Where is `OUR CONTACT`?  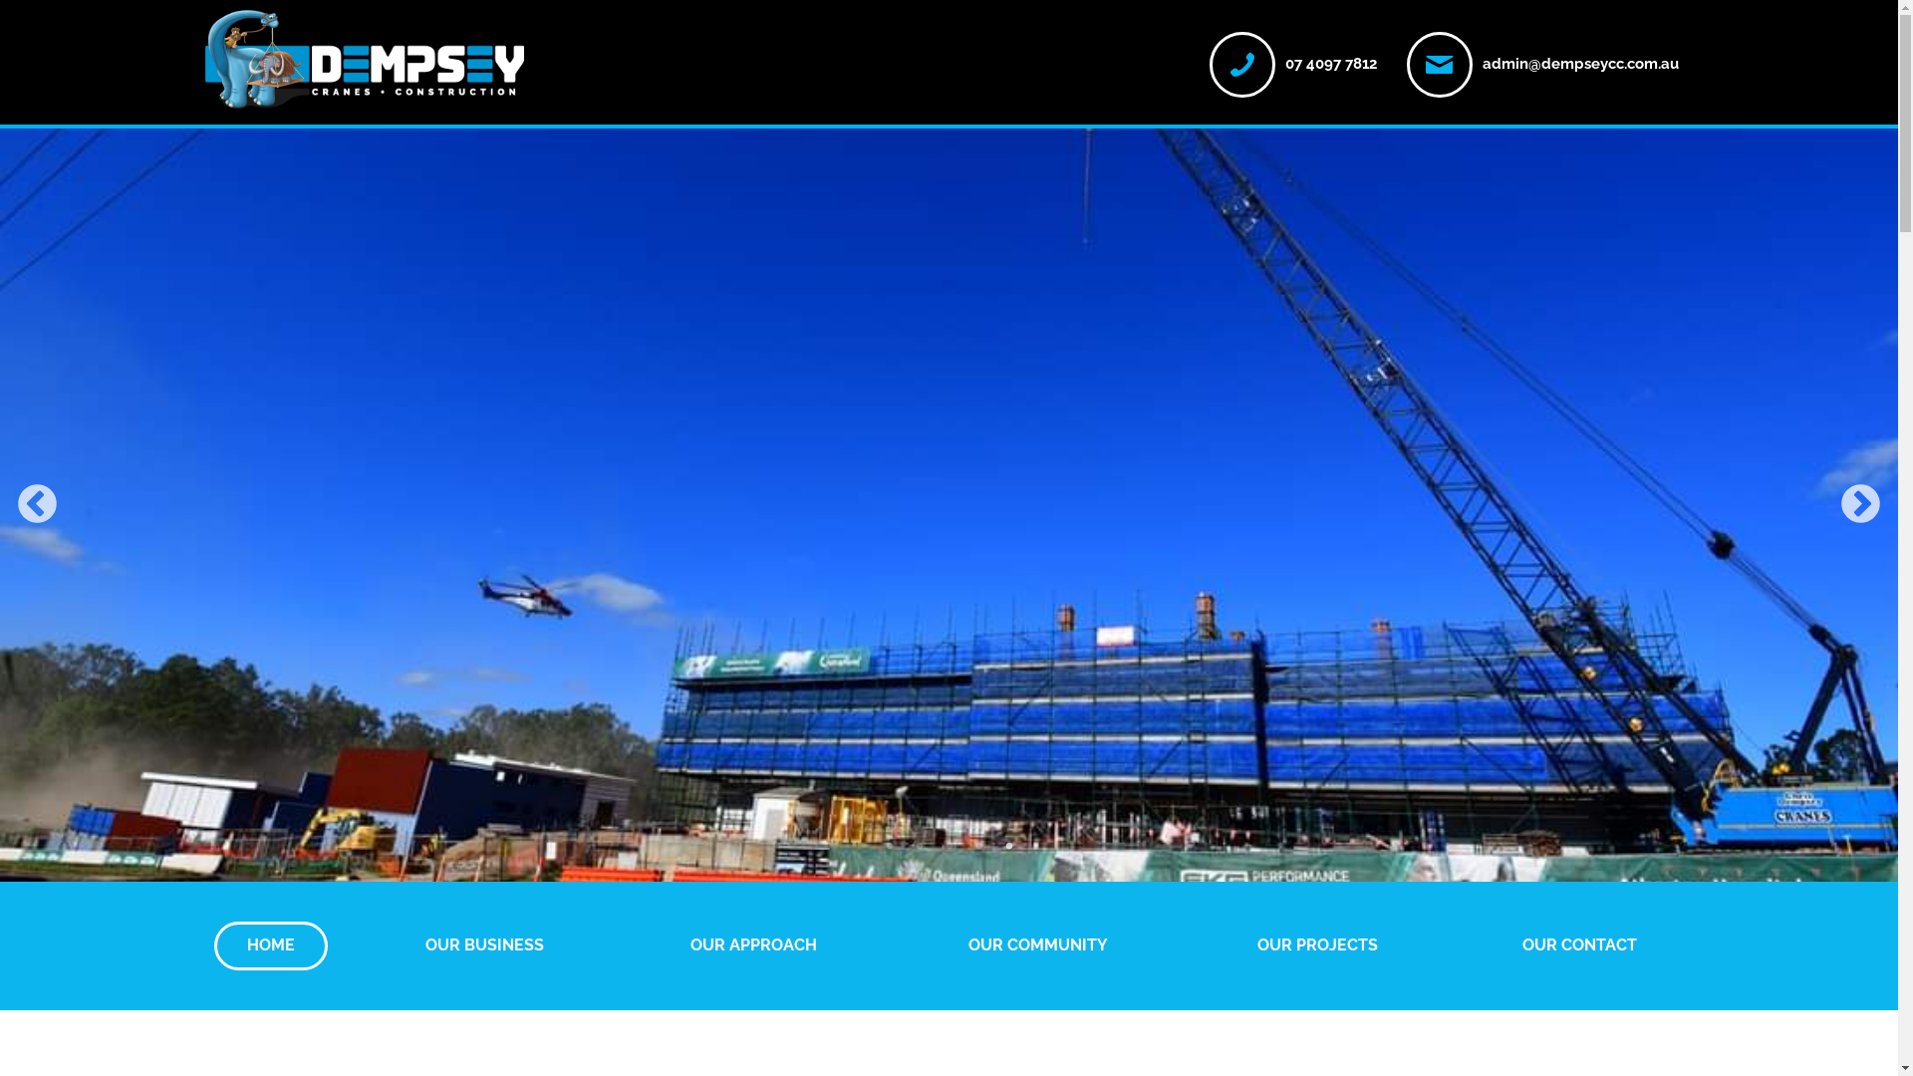 OUR CONTACT is located at coordinates (1580, 946).